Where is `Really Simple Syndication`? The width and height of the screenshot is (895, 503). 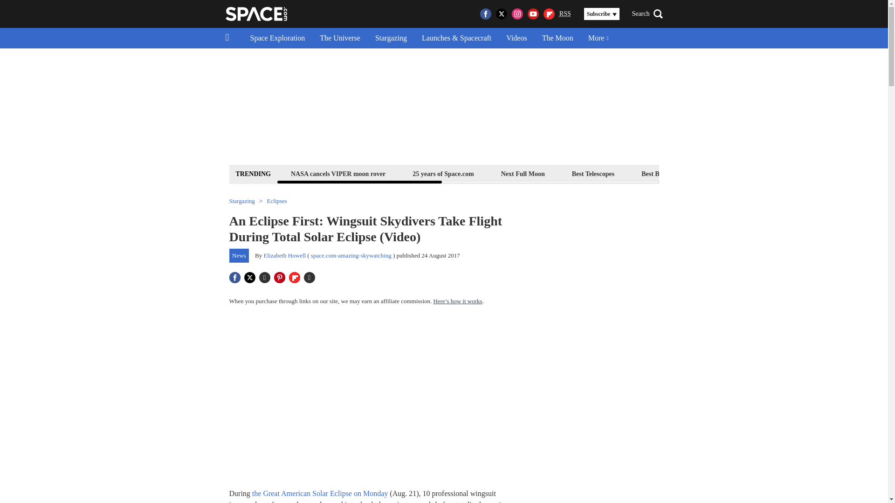 Really Simple Syndication is located at coordinates (565, 13).